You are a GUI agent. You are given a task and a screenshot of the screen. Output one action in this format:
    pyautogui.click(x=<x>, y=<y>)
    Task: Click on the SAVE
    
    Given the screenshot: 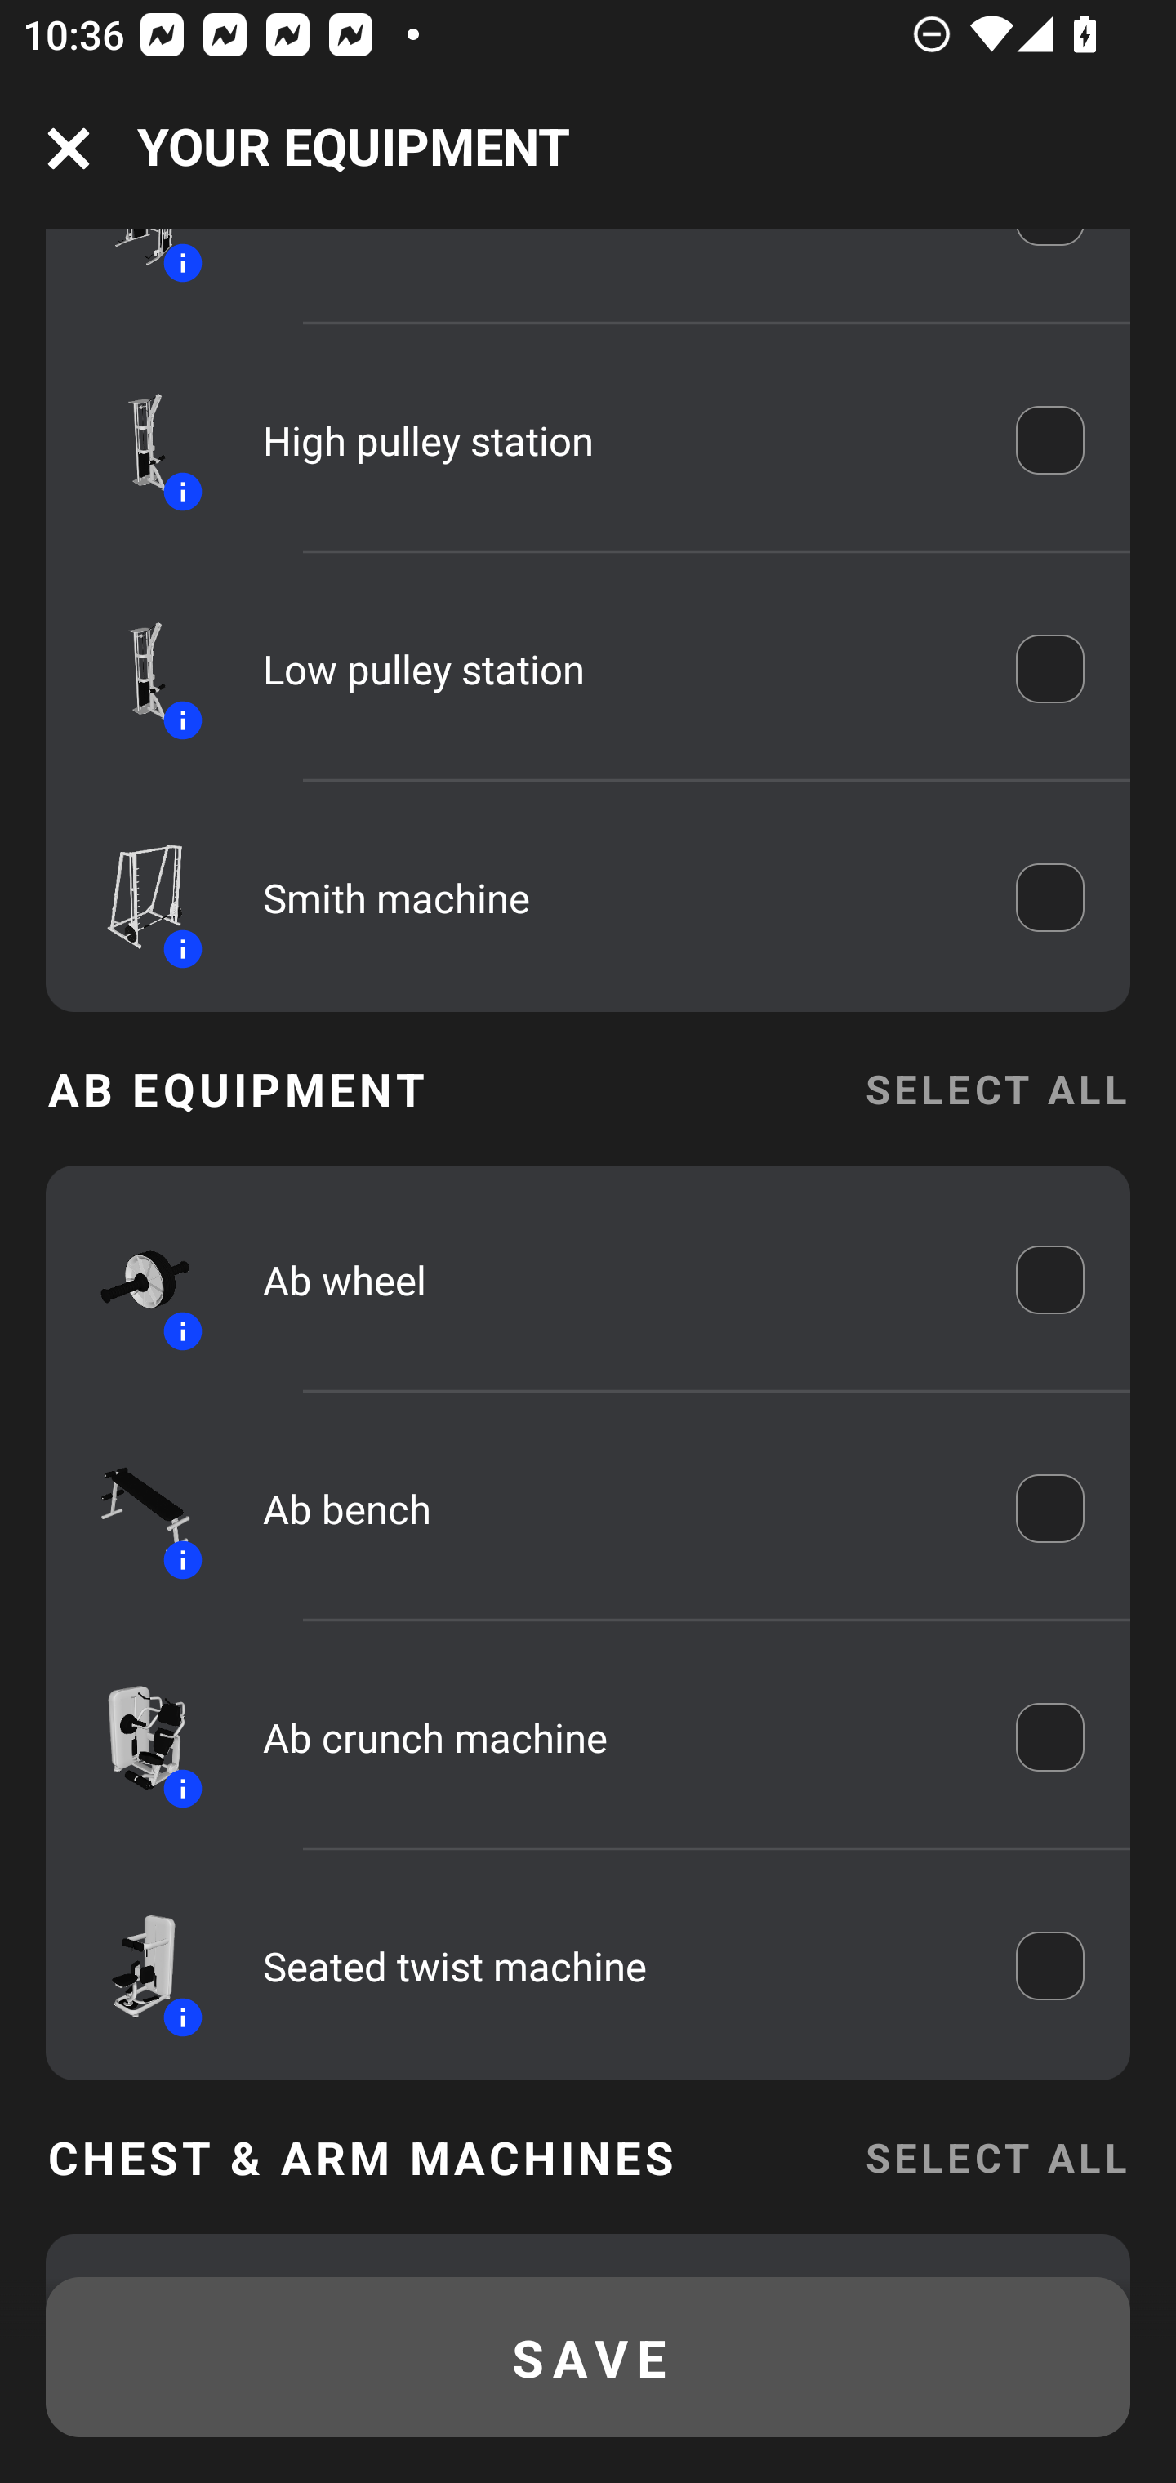 What is the action you would take?
    pyautogui.click(x=588, y=2357)
    